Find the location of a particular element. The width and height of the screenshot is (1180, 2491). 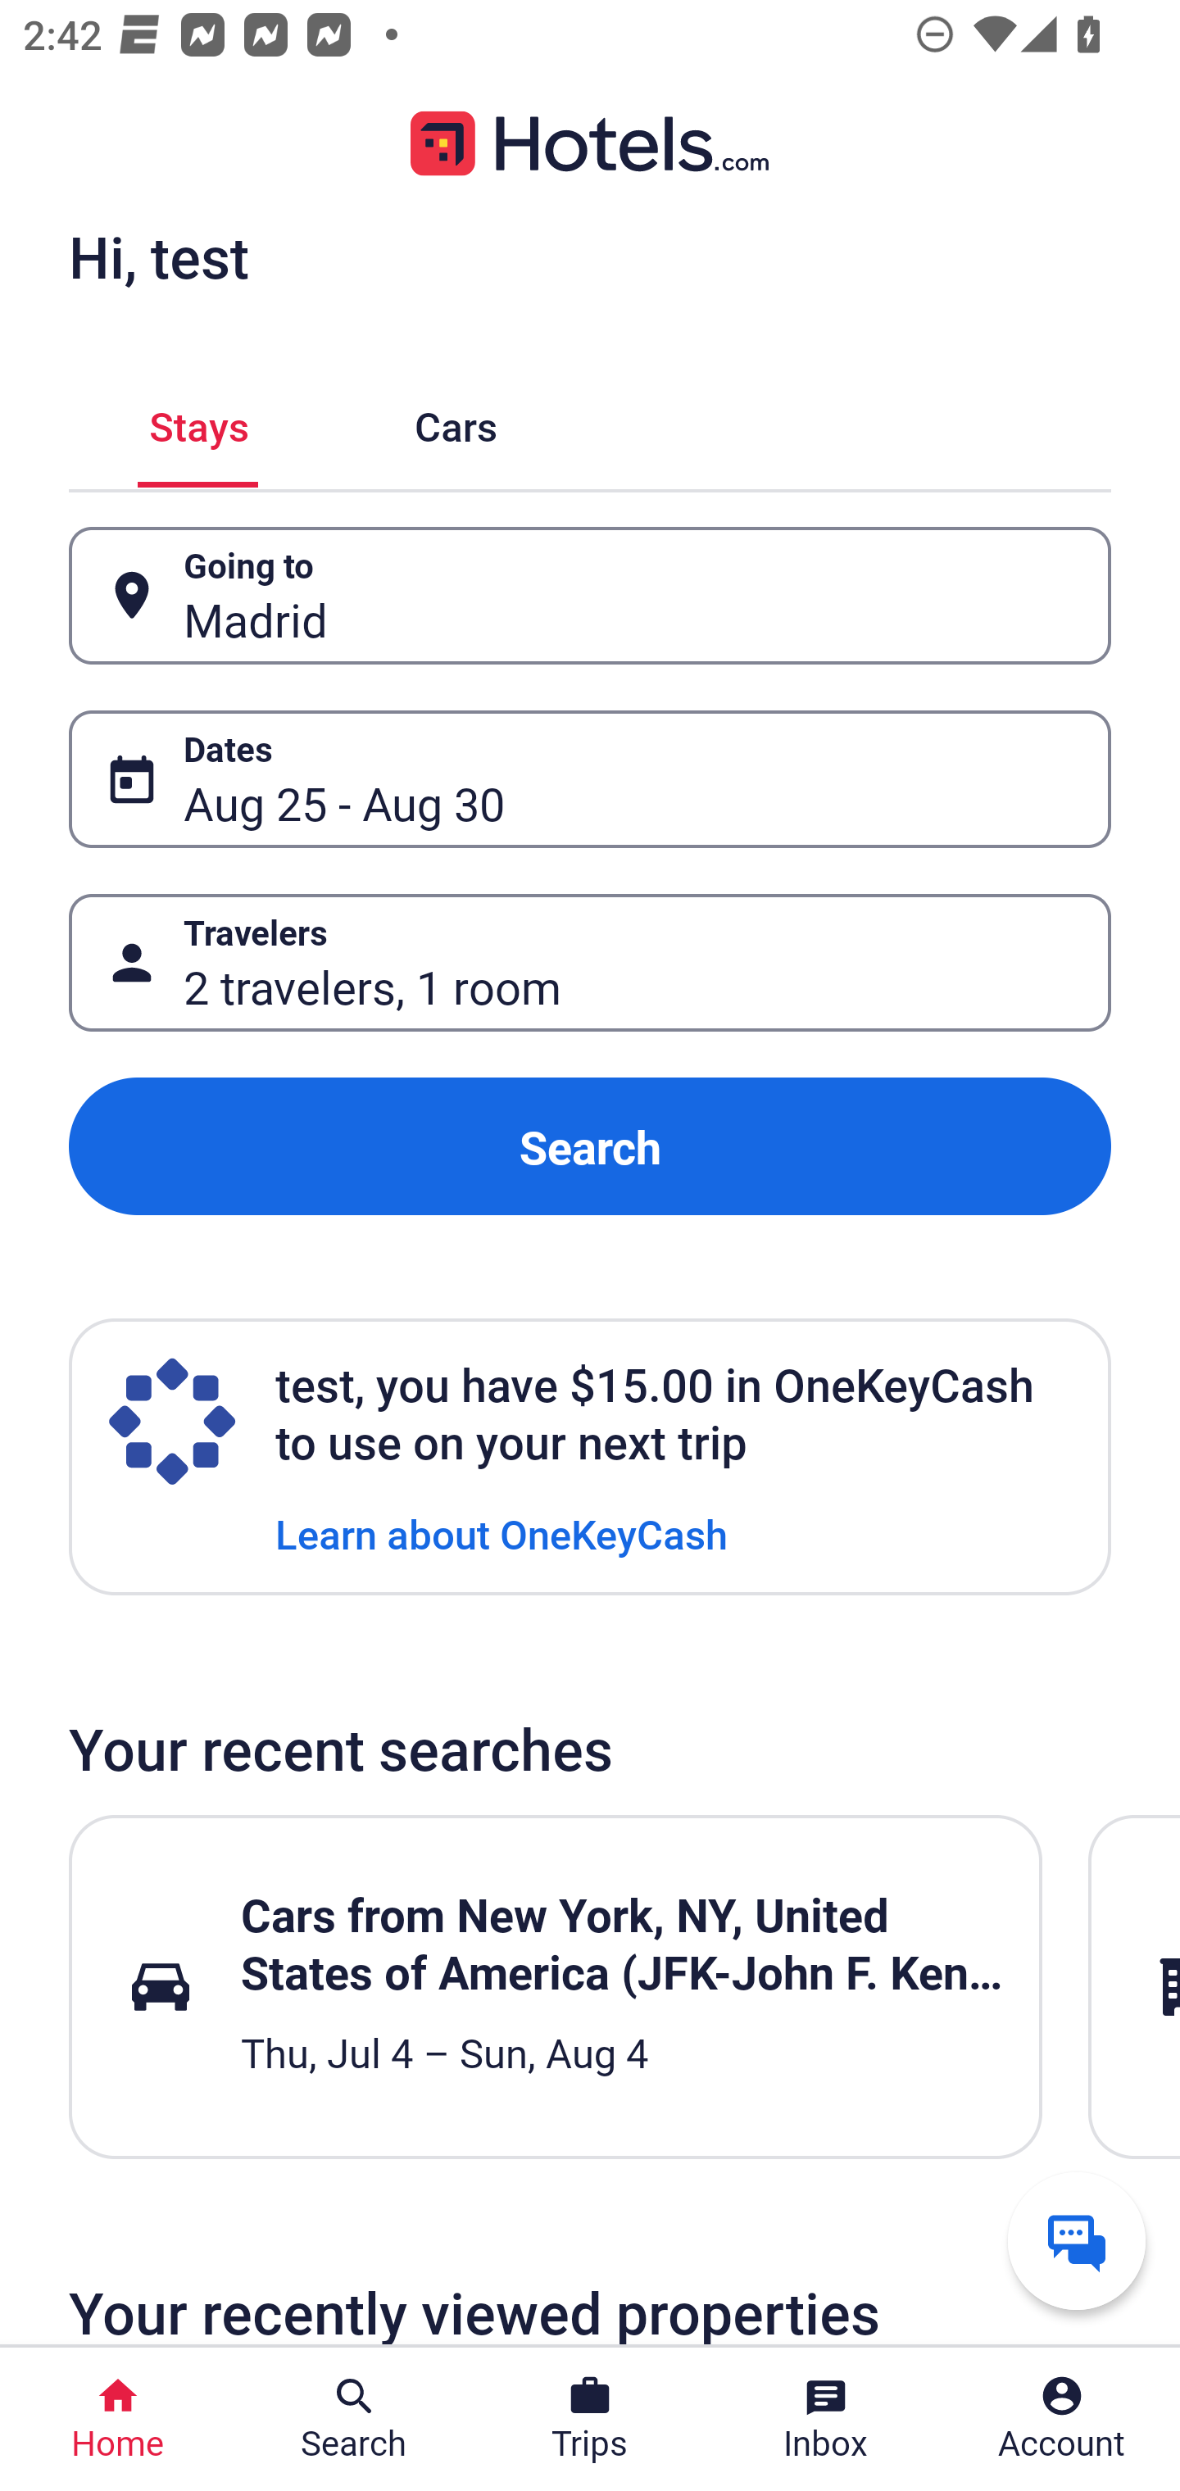

Inbox Inbox Button is located at coordinates (826, 2419).